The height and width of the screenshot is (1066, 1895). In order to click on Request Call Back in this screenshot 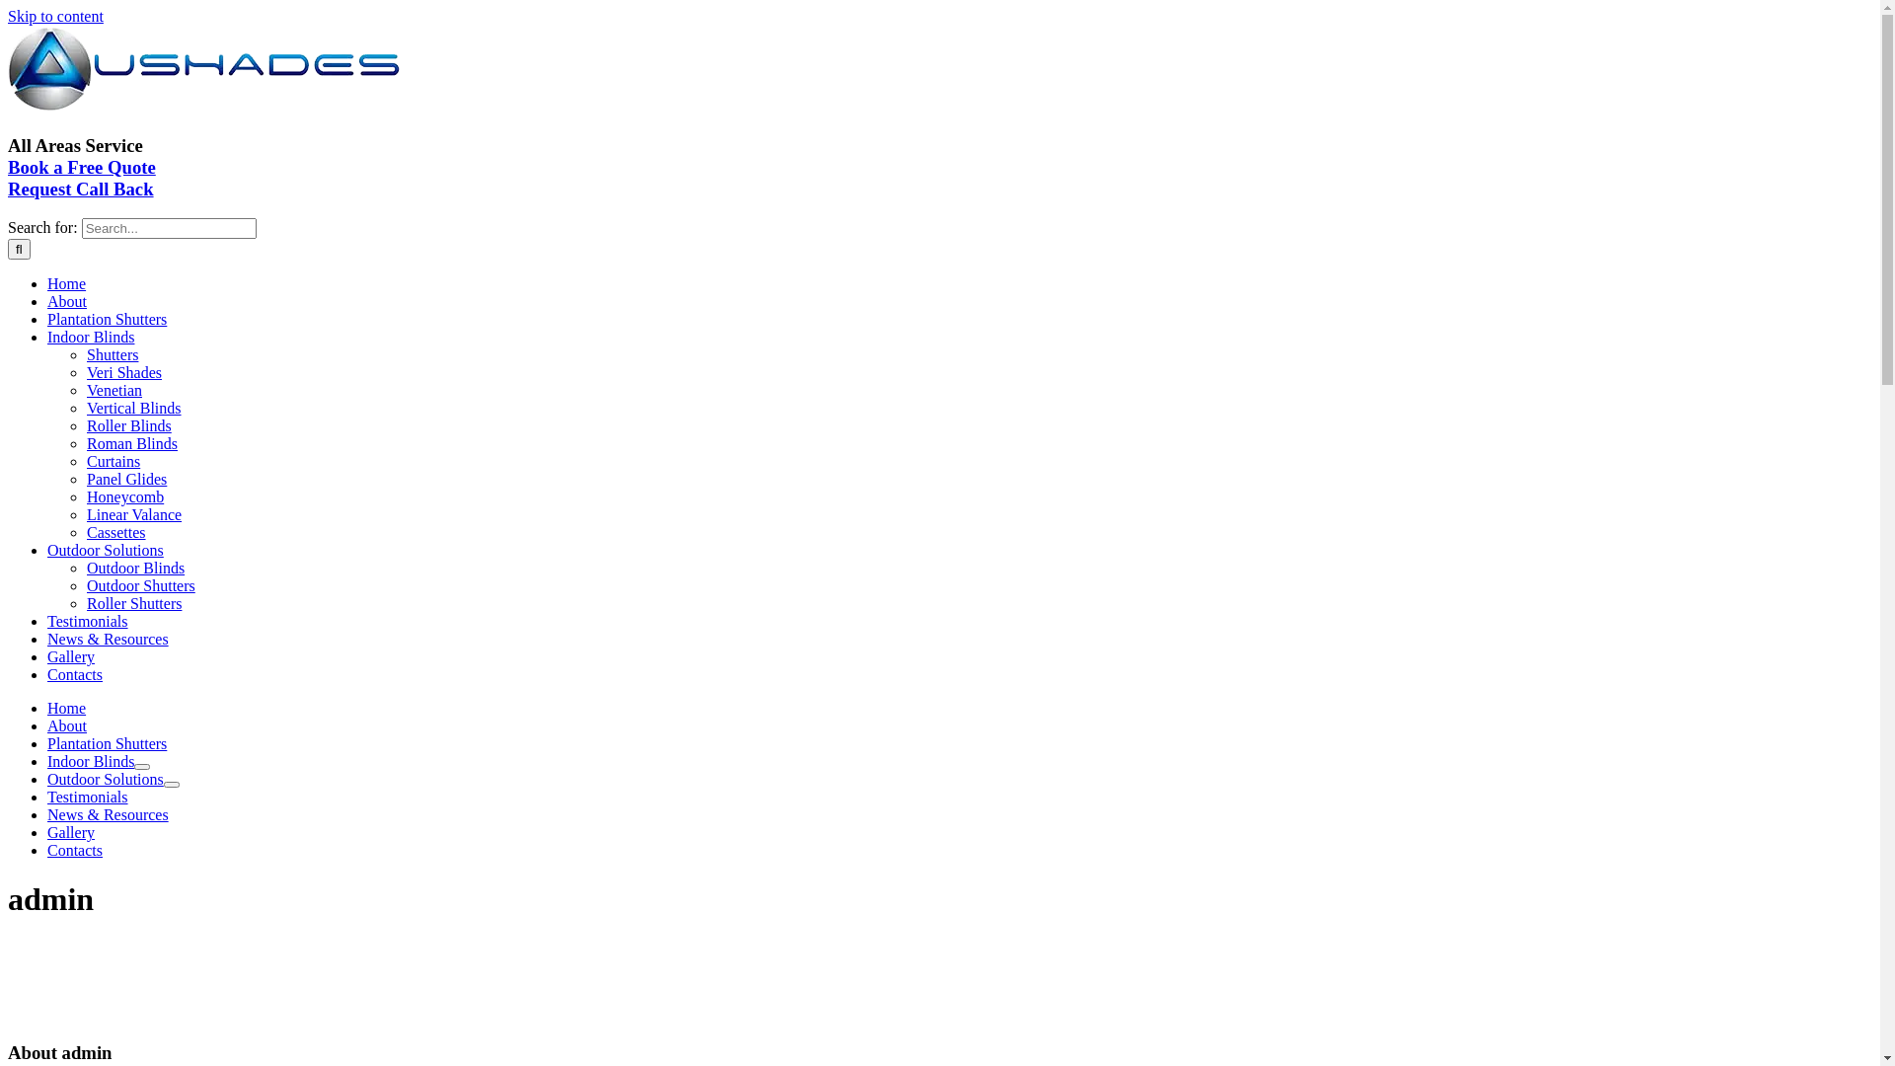, I will do `click(81, 190)`.